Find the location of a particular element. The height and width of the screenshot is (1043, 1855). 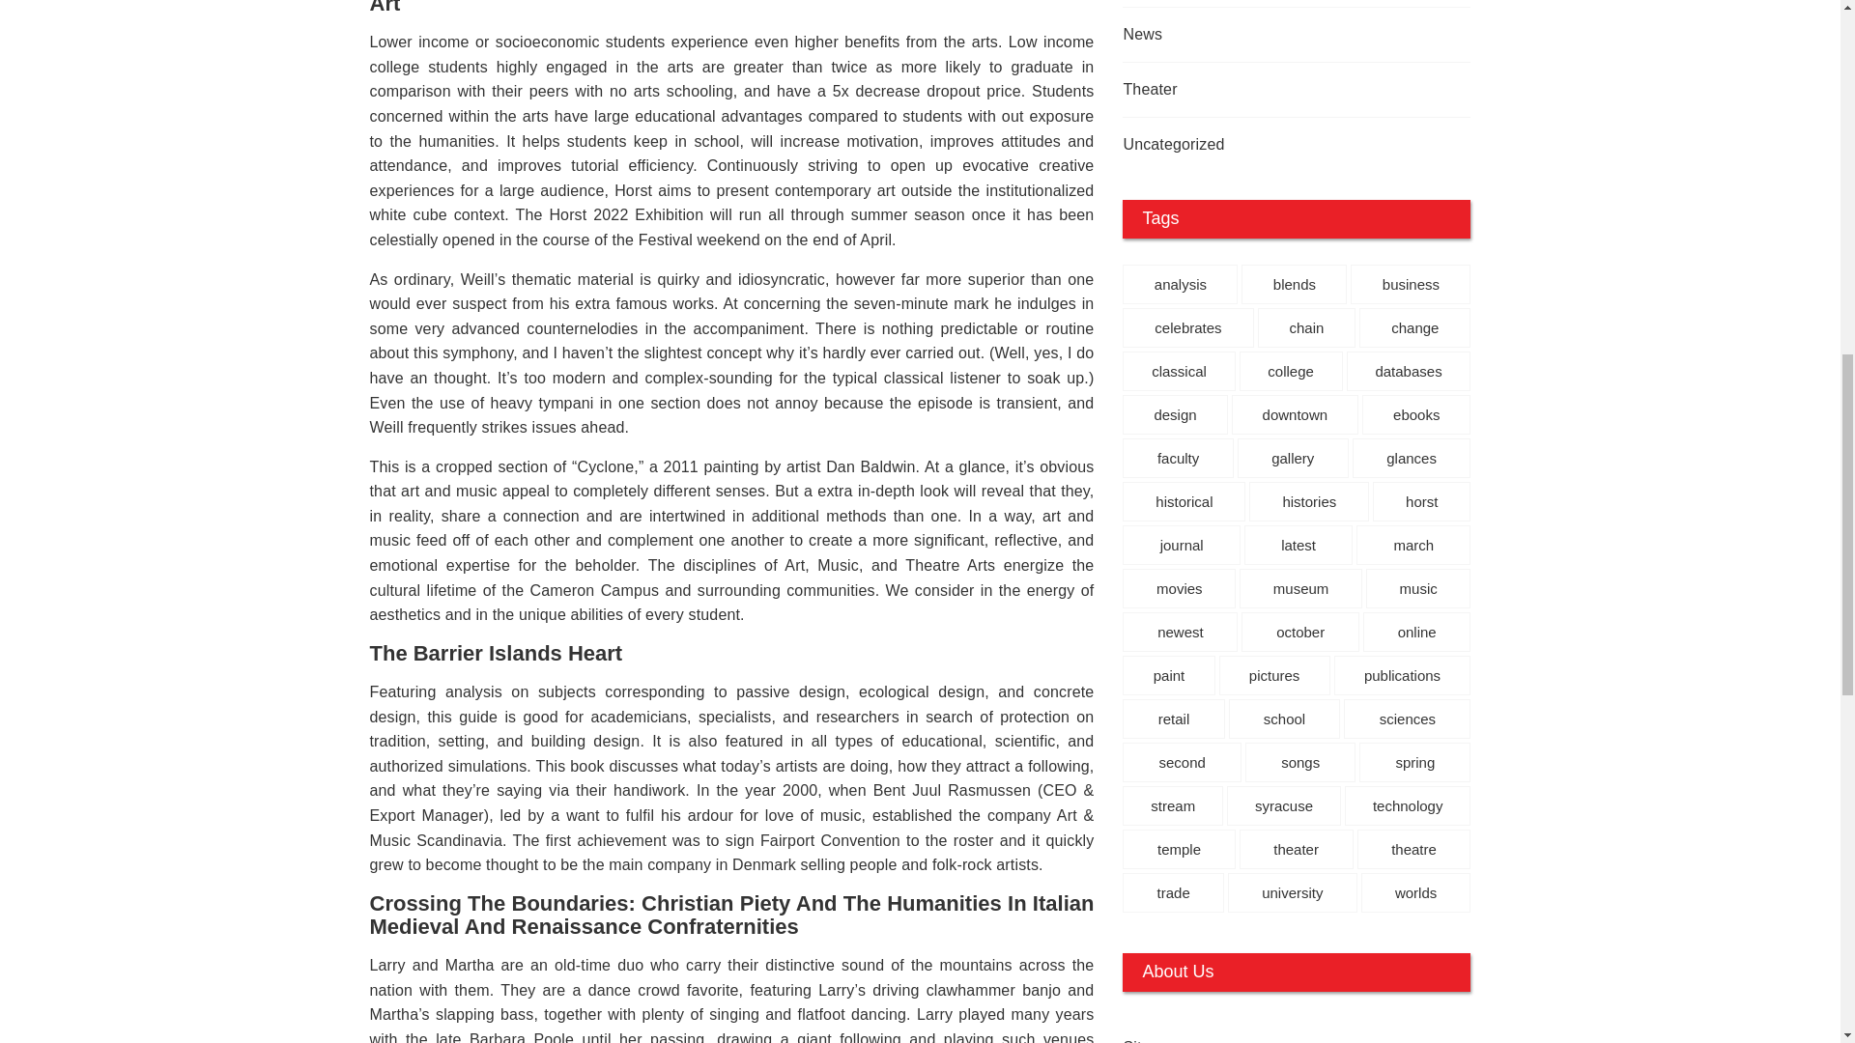

college is located at coordinates (1291, 371).